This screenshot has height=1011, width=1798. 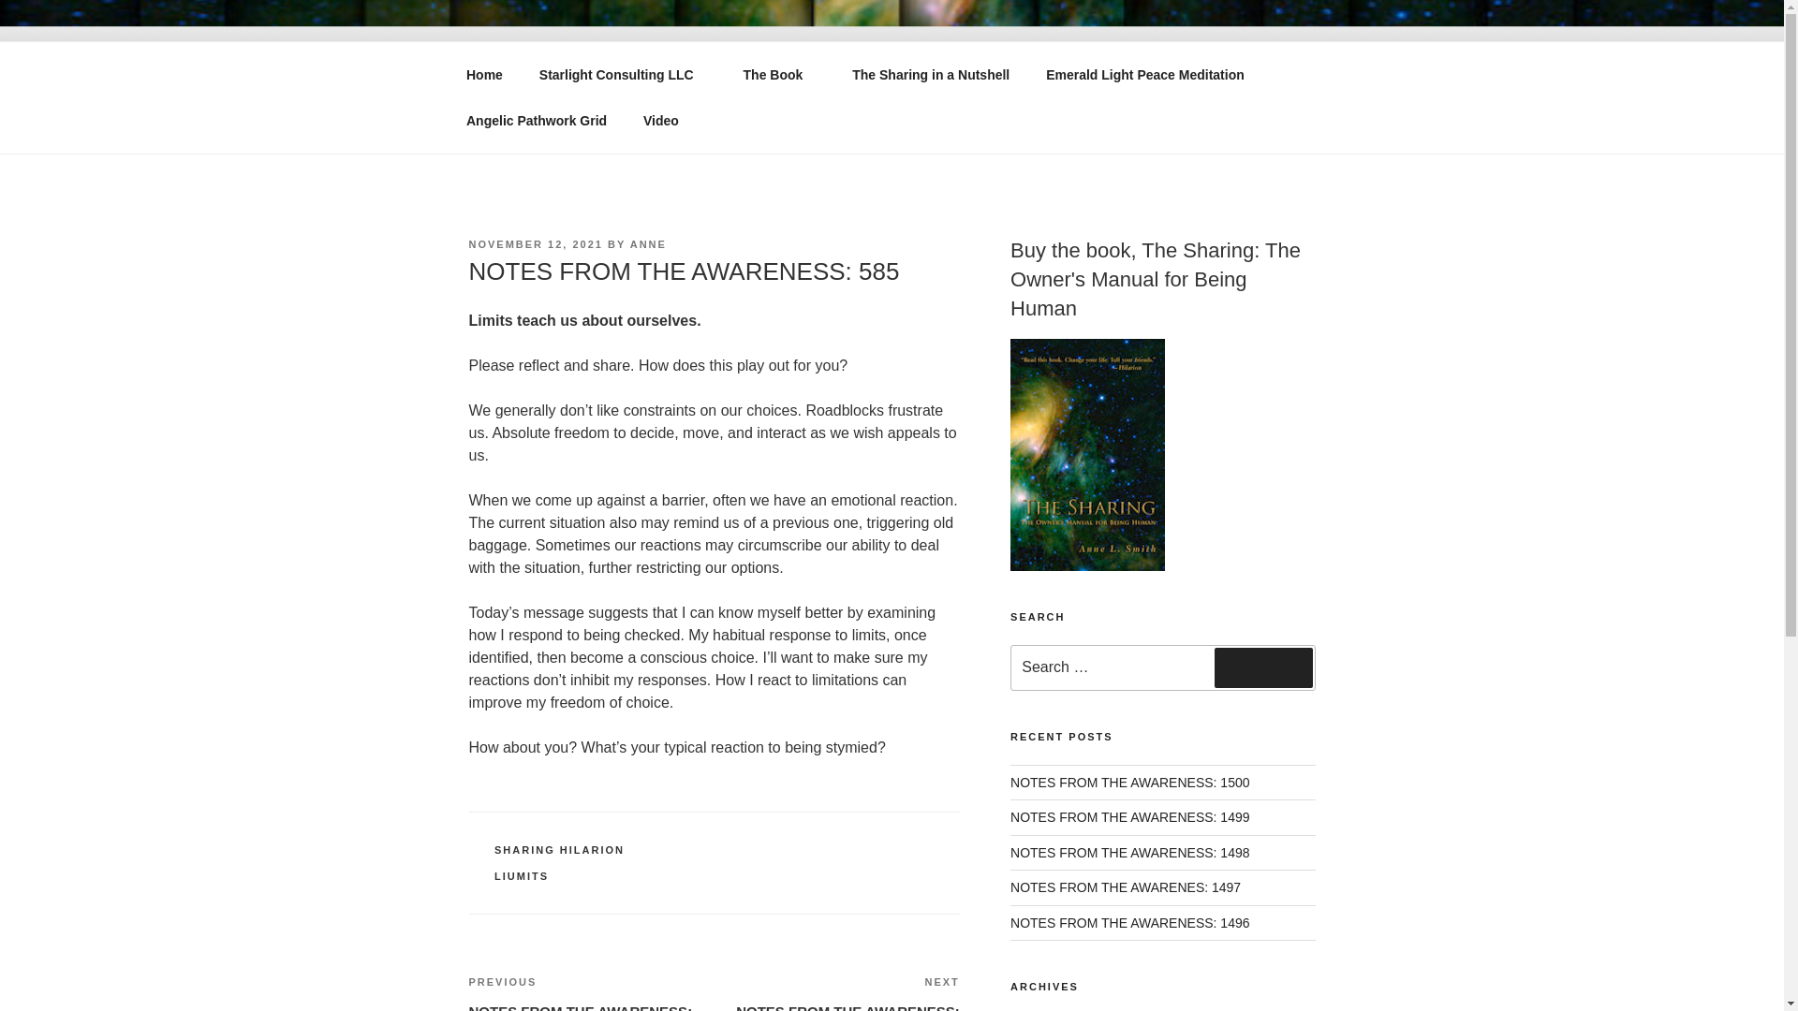 I want to click on NOTES FROM THE AWARENES: 1497, so click(x=590, y=992).